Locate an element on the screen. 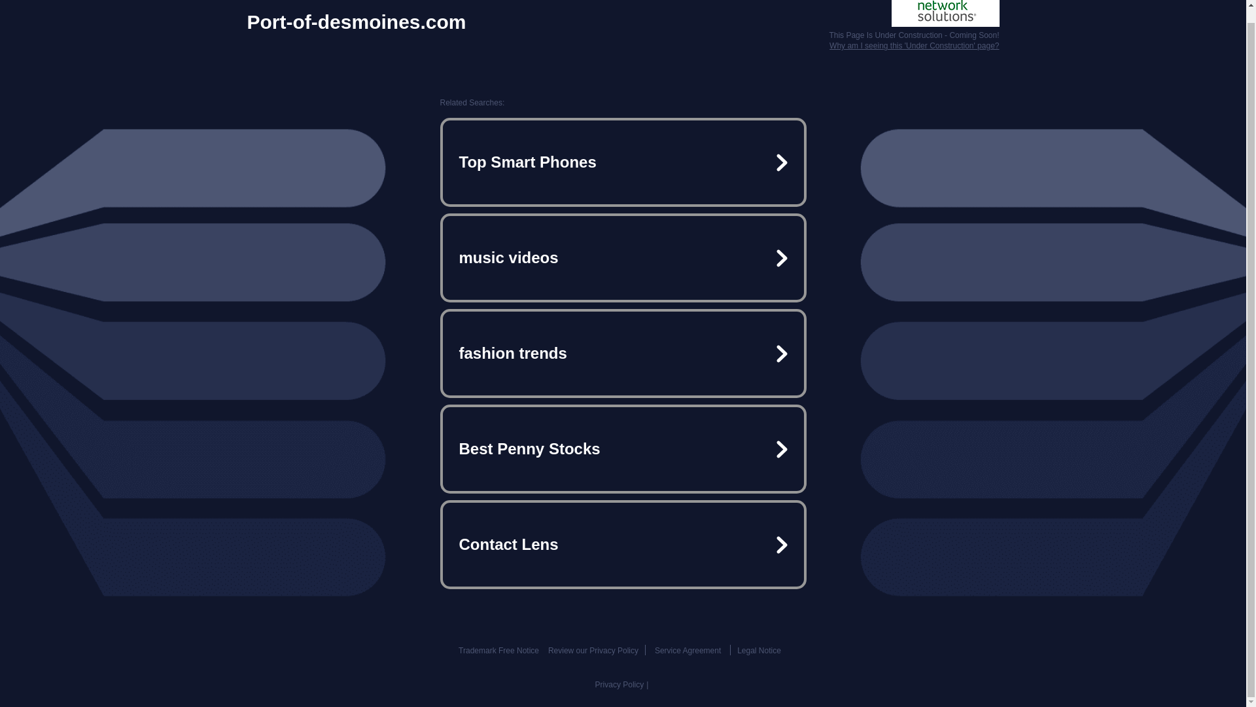 The height and width of the screenshot is (707, 1256). Privacy Policy is located at coordinates (619, 685).